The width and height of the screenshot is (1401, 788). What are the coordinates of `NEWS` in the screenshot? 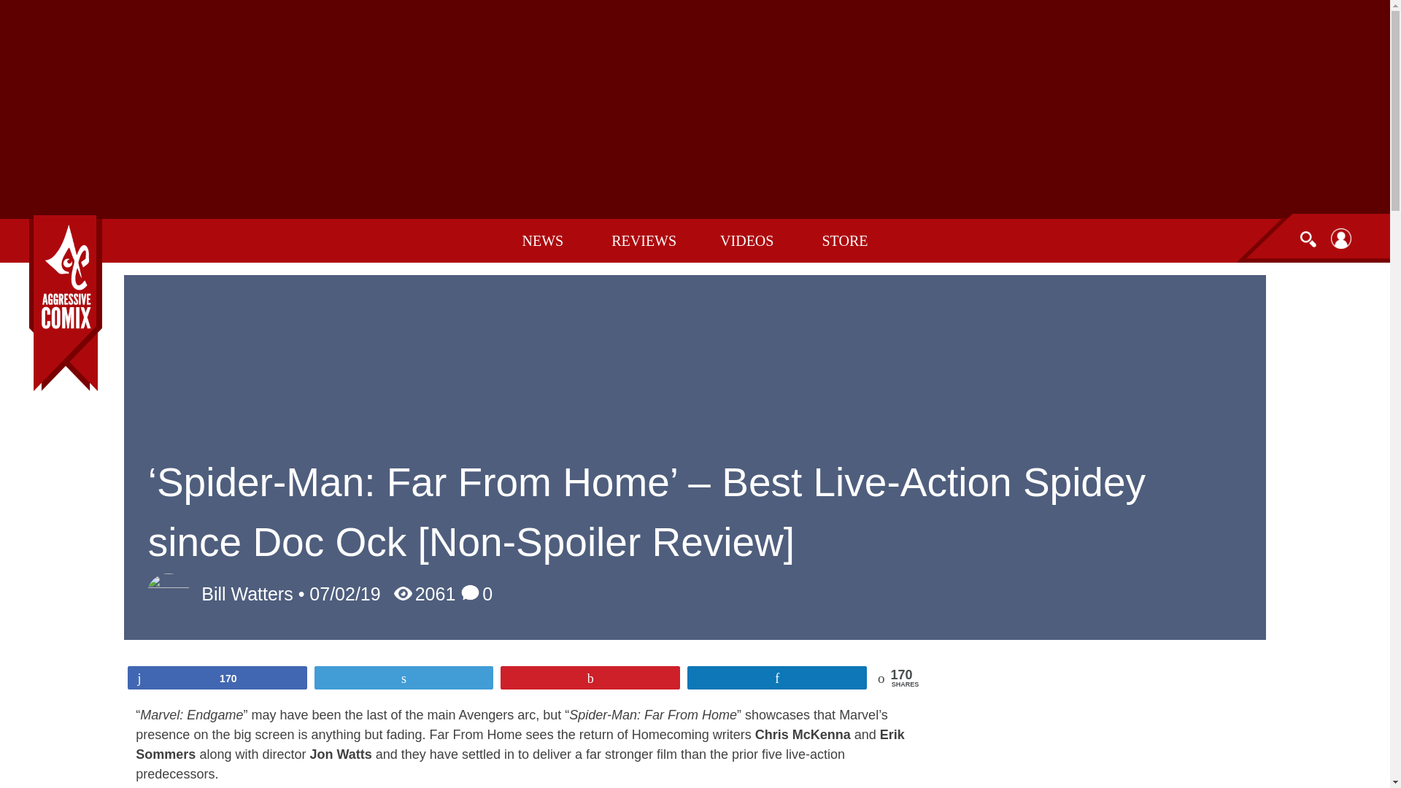 It's located at (544, 240).